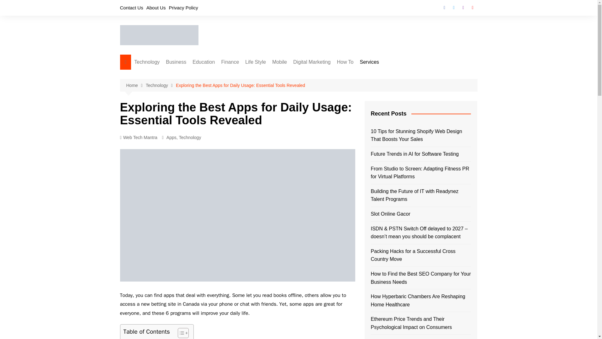  What do you see at coordinates (472, 8) in the screenshot?
I see `Youtube` at bounding box center [472, 8].